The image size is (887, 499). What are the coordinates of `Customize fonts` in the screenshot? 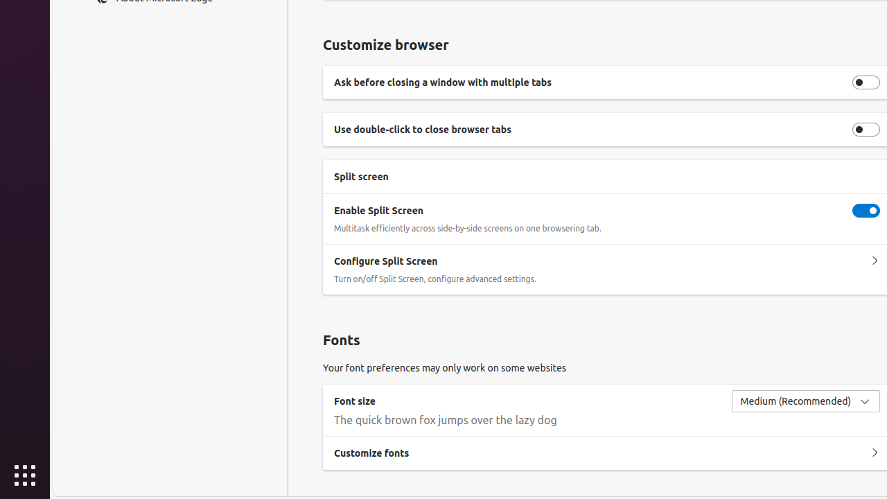 It's located at (875, 453).